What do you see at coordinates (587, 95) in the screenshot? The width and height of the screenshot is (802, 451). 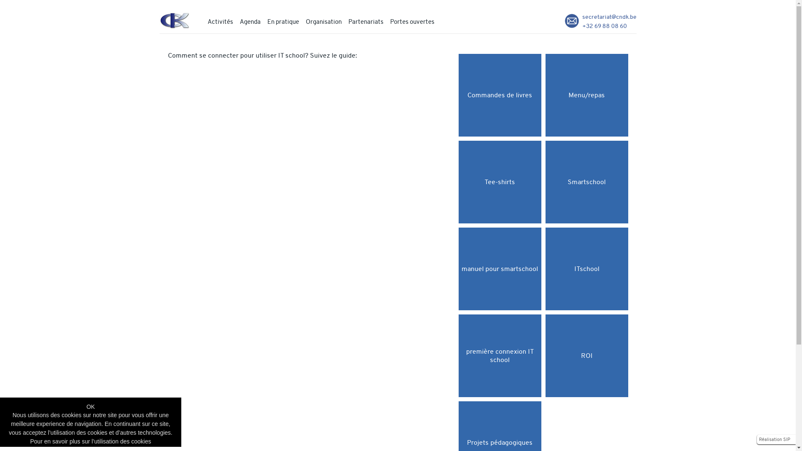 I see `Menu/repas` at bounding box center [587, 95].